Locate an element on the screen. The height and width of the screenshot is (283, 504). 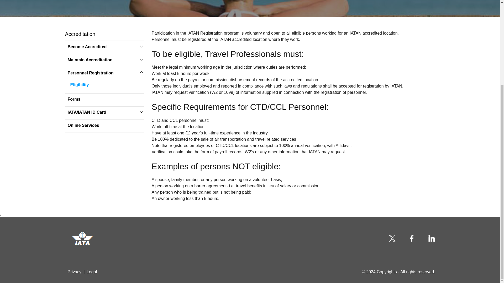
Iatan Facebook is located at coordinates (412, 238).